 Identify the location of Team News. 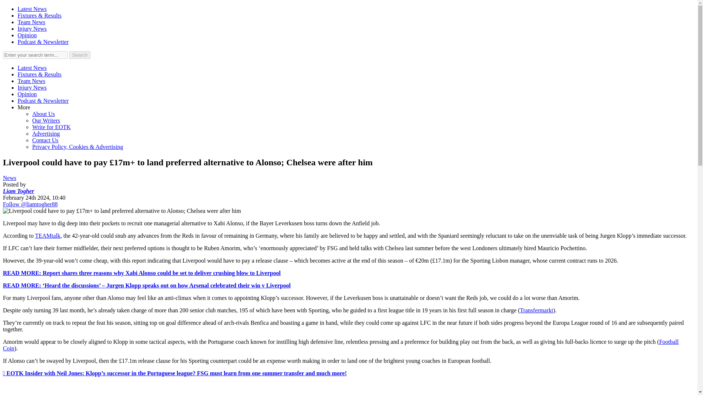
(31, 22).